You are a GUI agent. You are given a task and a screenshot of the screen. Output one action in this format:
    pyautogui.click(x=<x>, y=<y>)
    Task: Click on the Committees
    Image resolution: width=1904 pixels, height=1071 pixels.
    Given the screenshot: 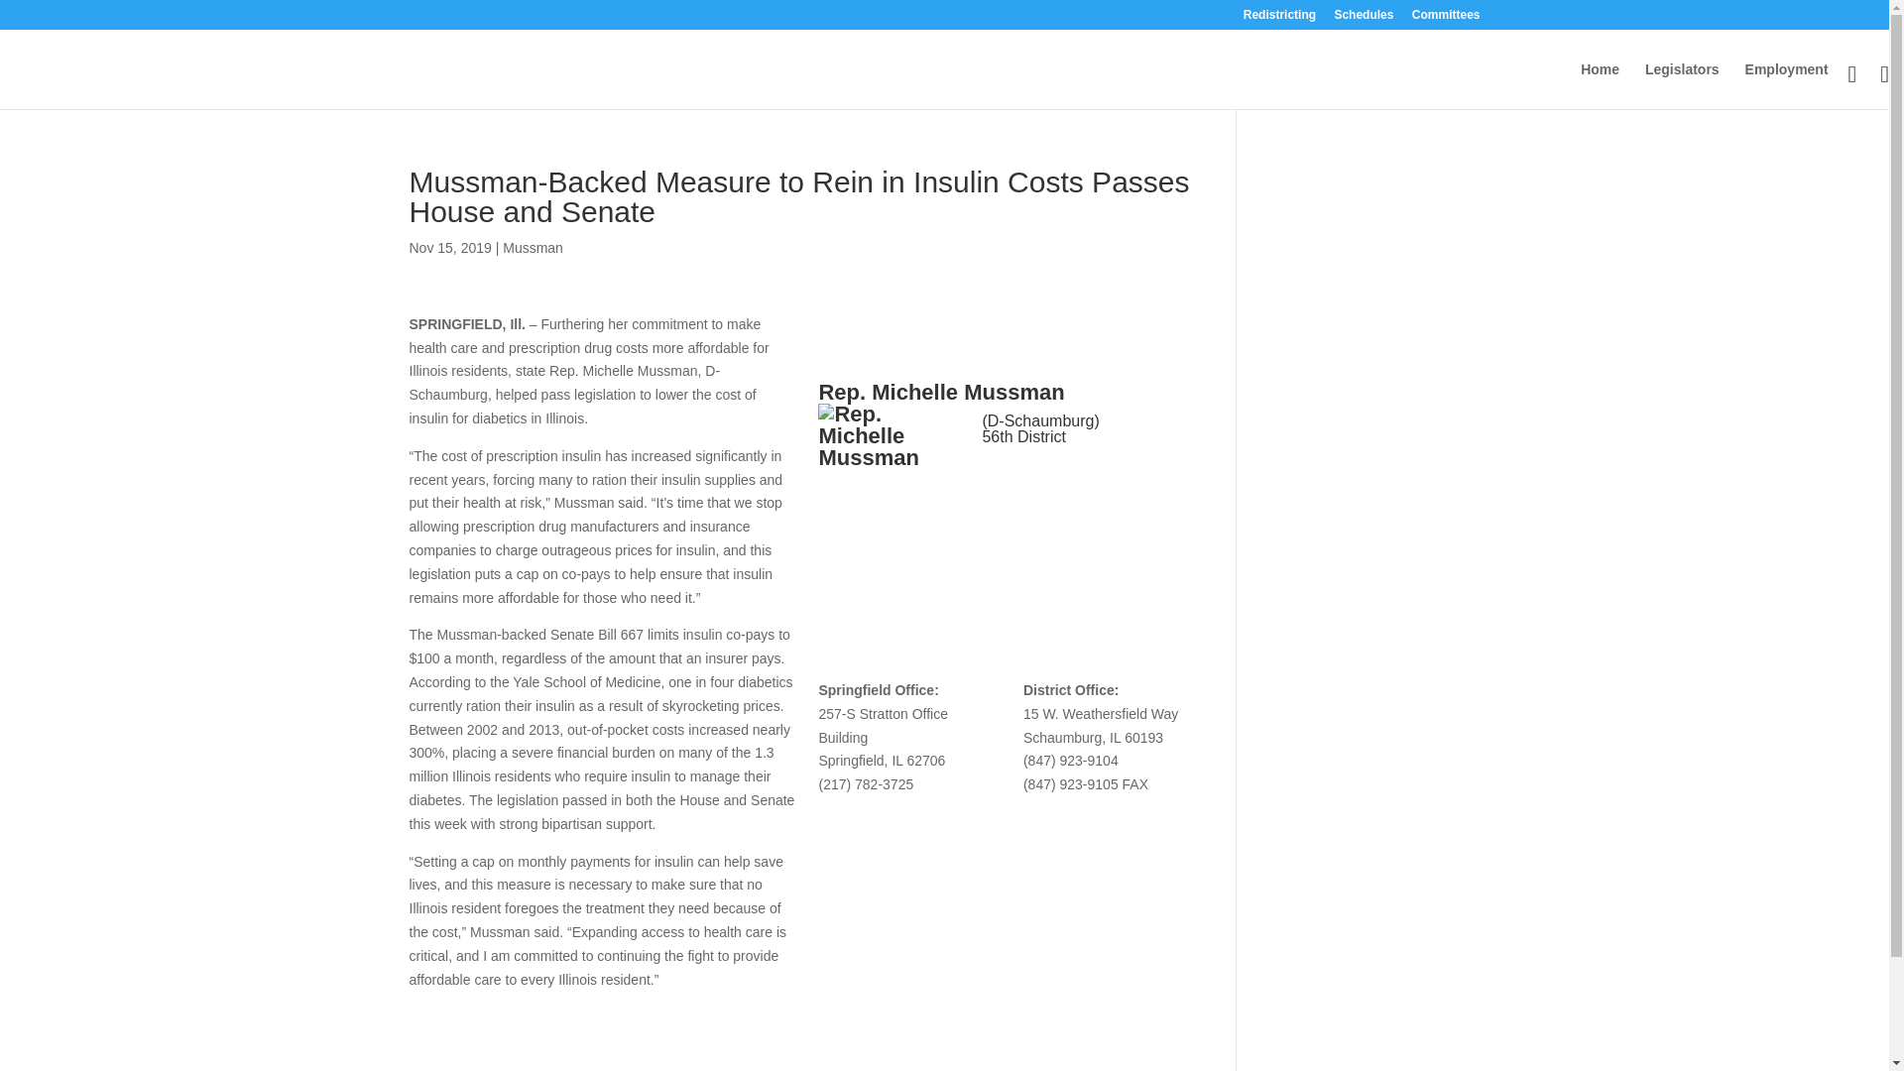 What is the action you would take?
    pyautogui.click(x=1446, y=19)
    